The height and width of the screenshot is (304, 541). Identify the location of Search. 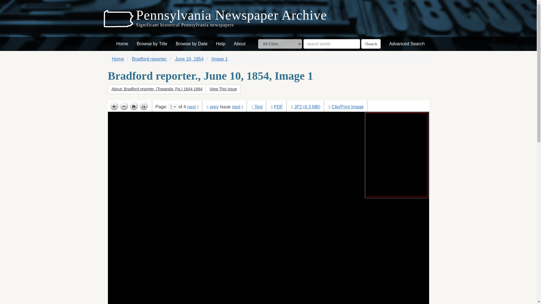
(371, 44).